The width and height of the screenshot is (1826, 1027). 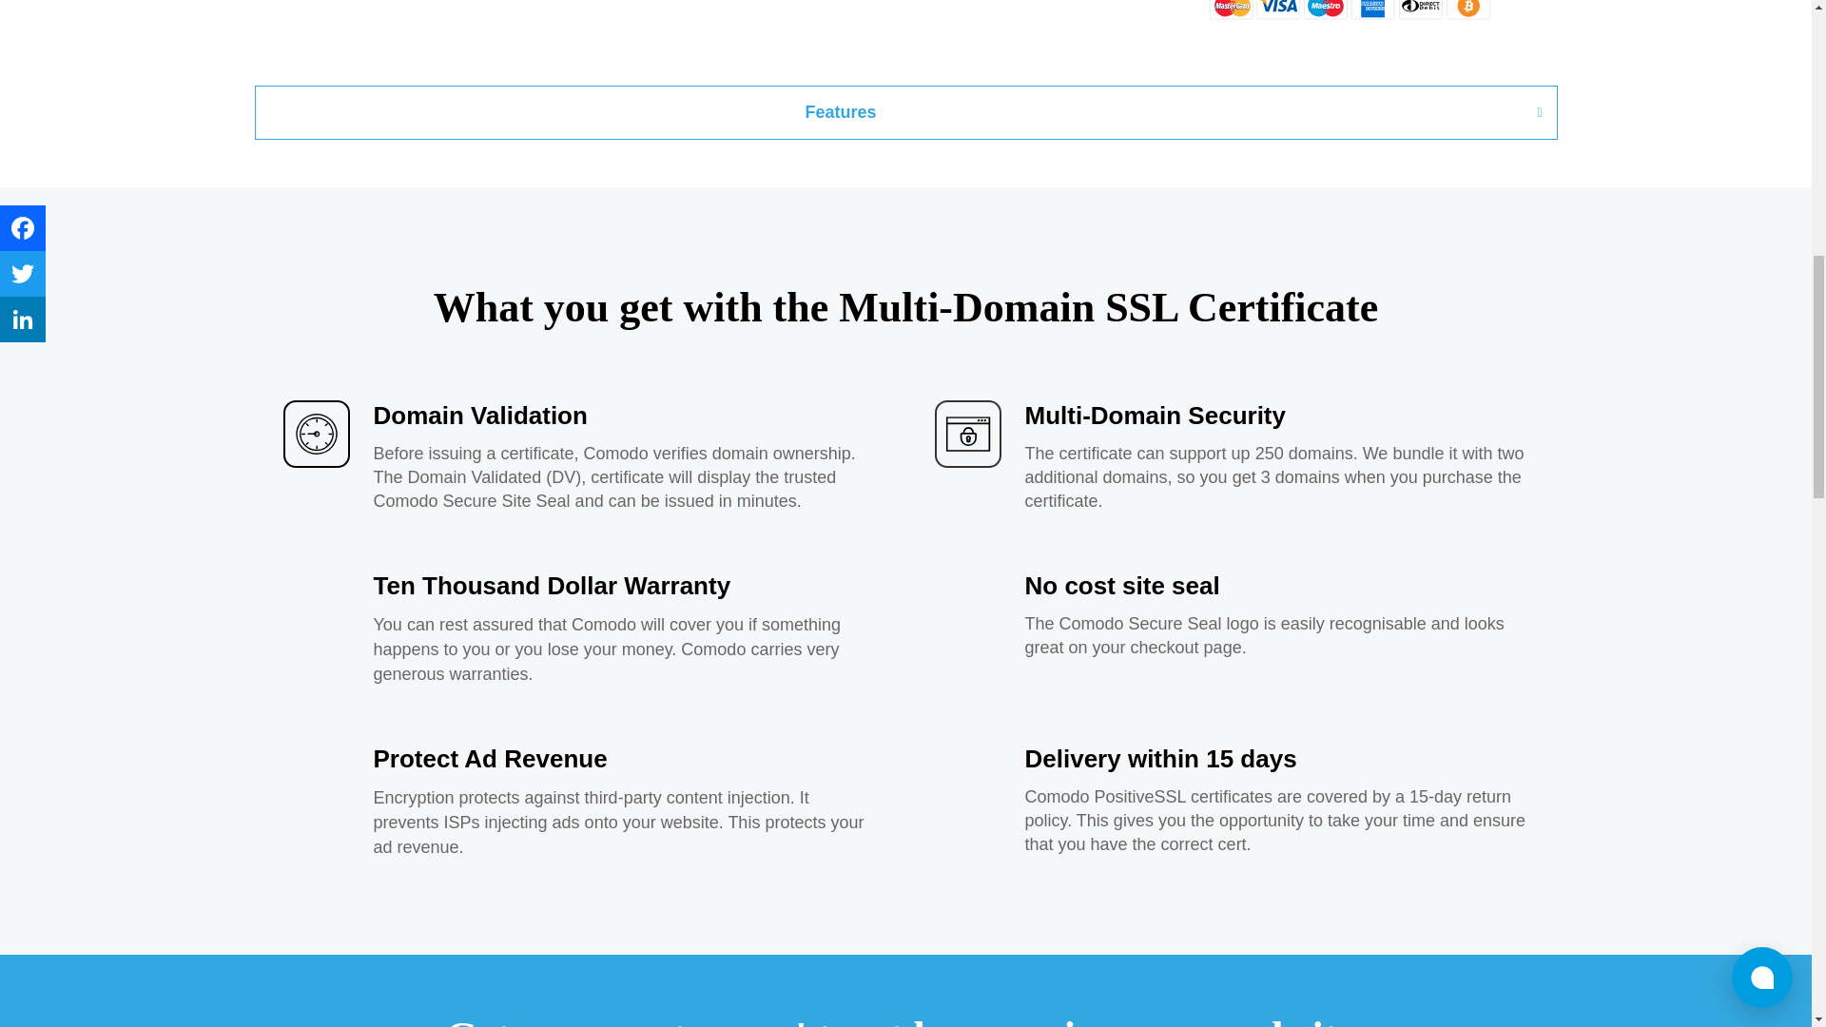 I want to click on Positivessl Multi Domain 1, so click(x=1350, y=10).